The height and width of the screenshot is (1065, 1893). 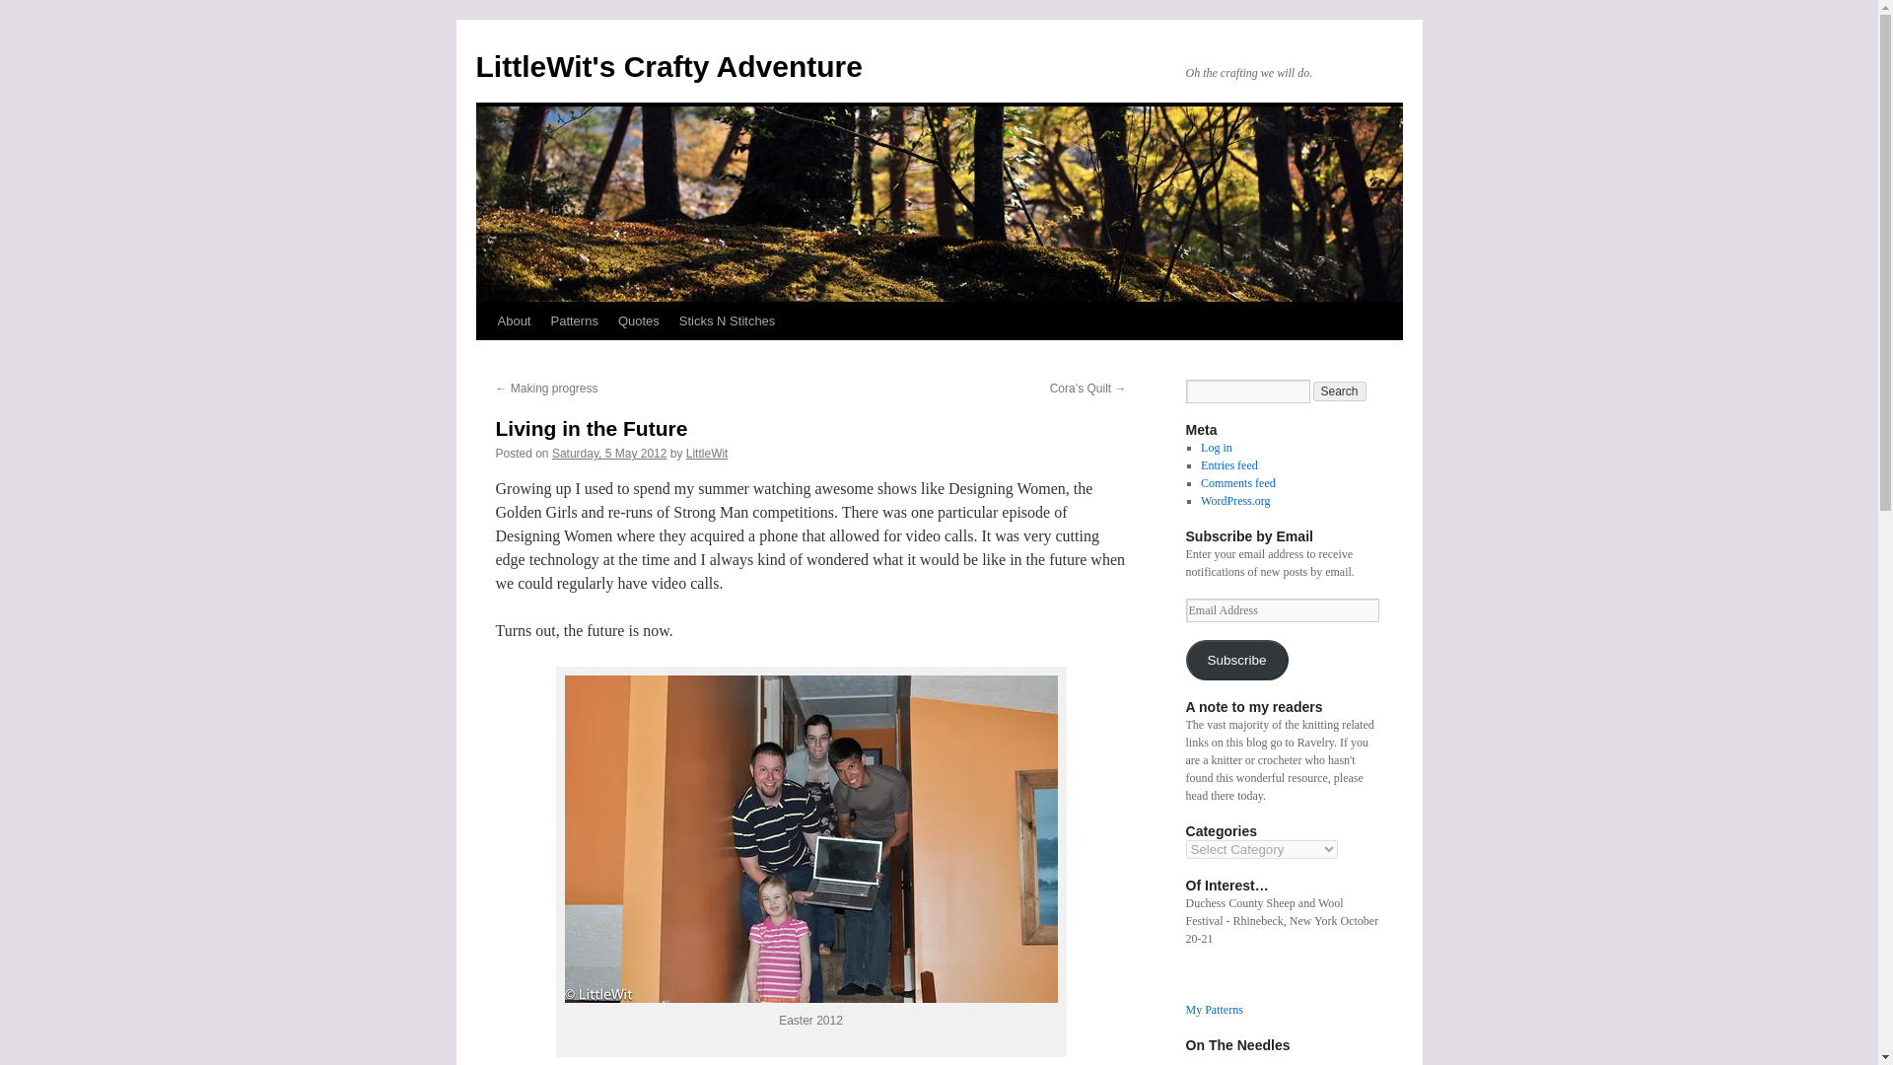 I want to click on Easter 2012 by littlewit, on Flickr, so click(x=810, y=997).